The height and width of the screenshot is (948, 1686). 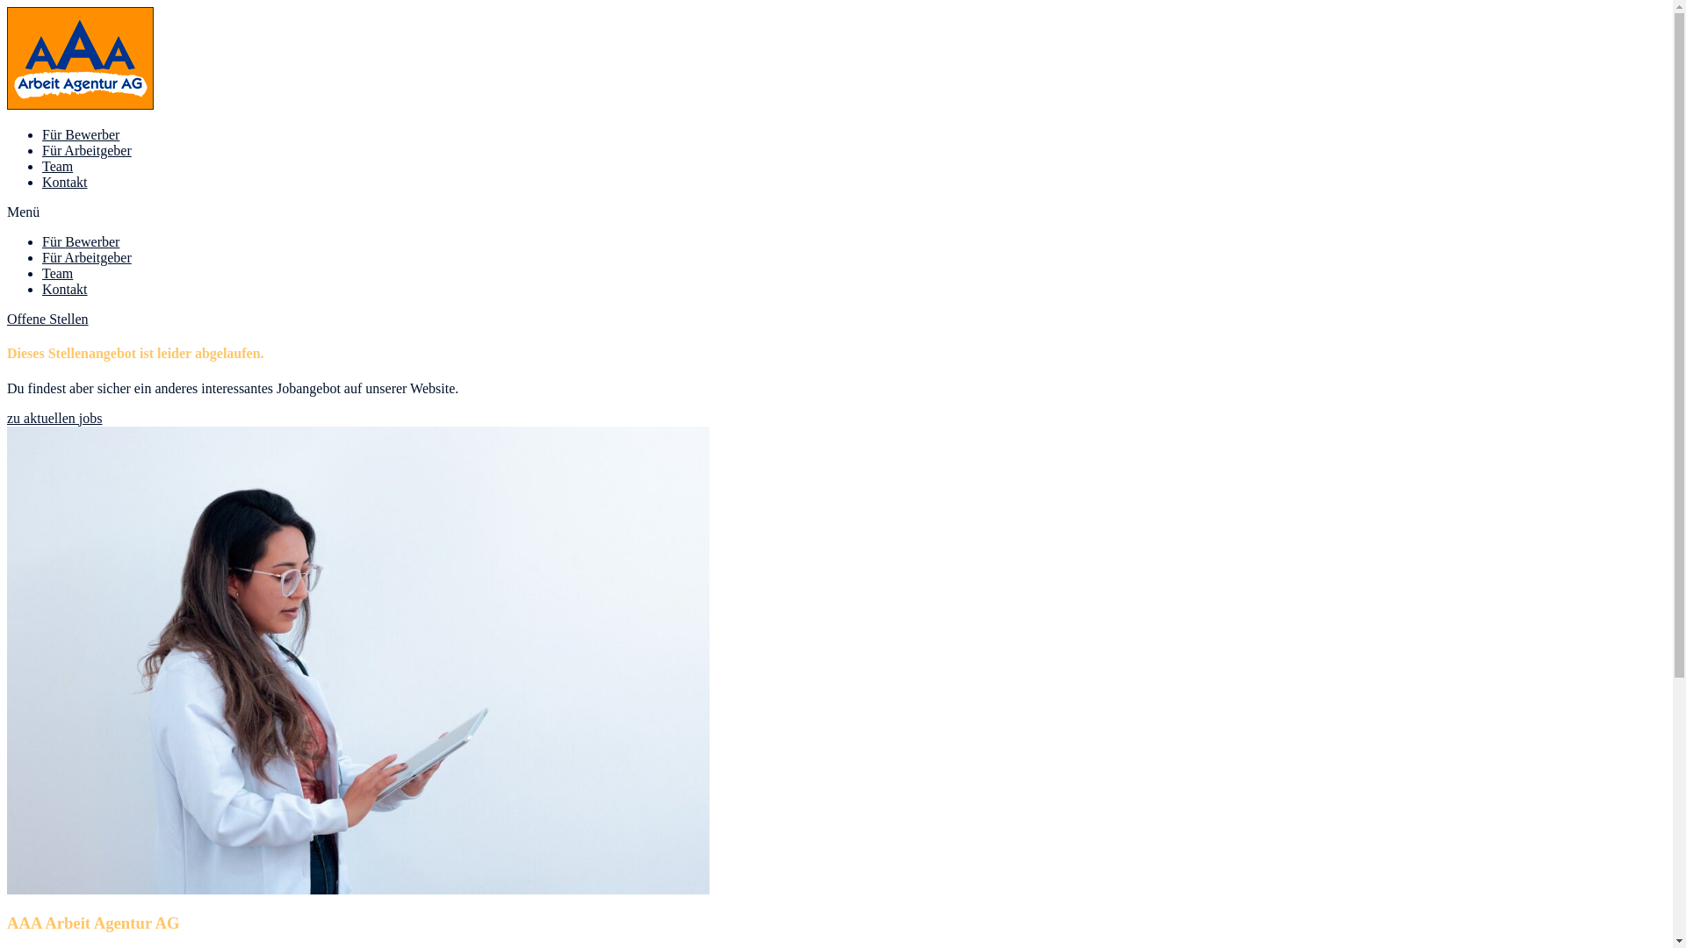 I want to click on Kontakt, so click(x=65, y=183).